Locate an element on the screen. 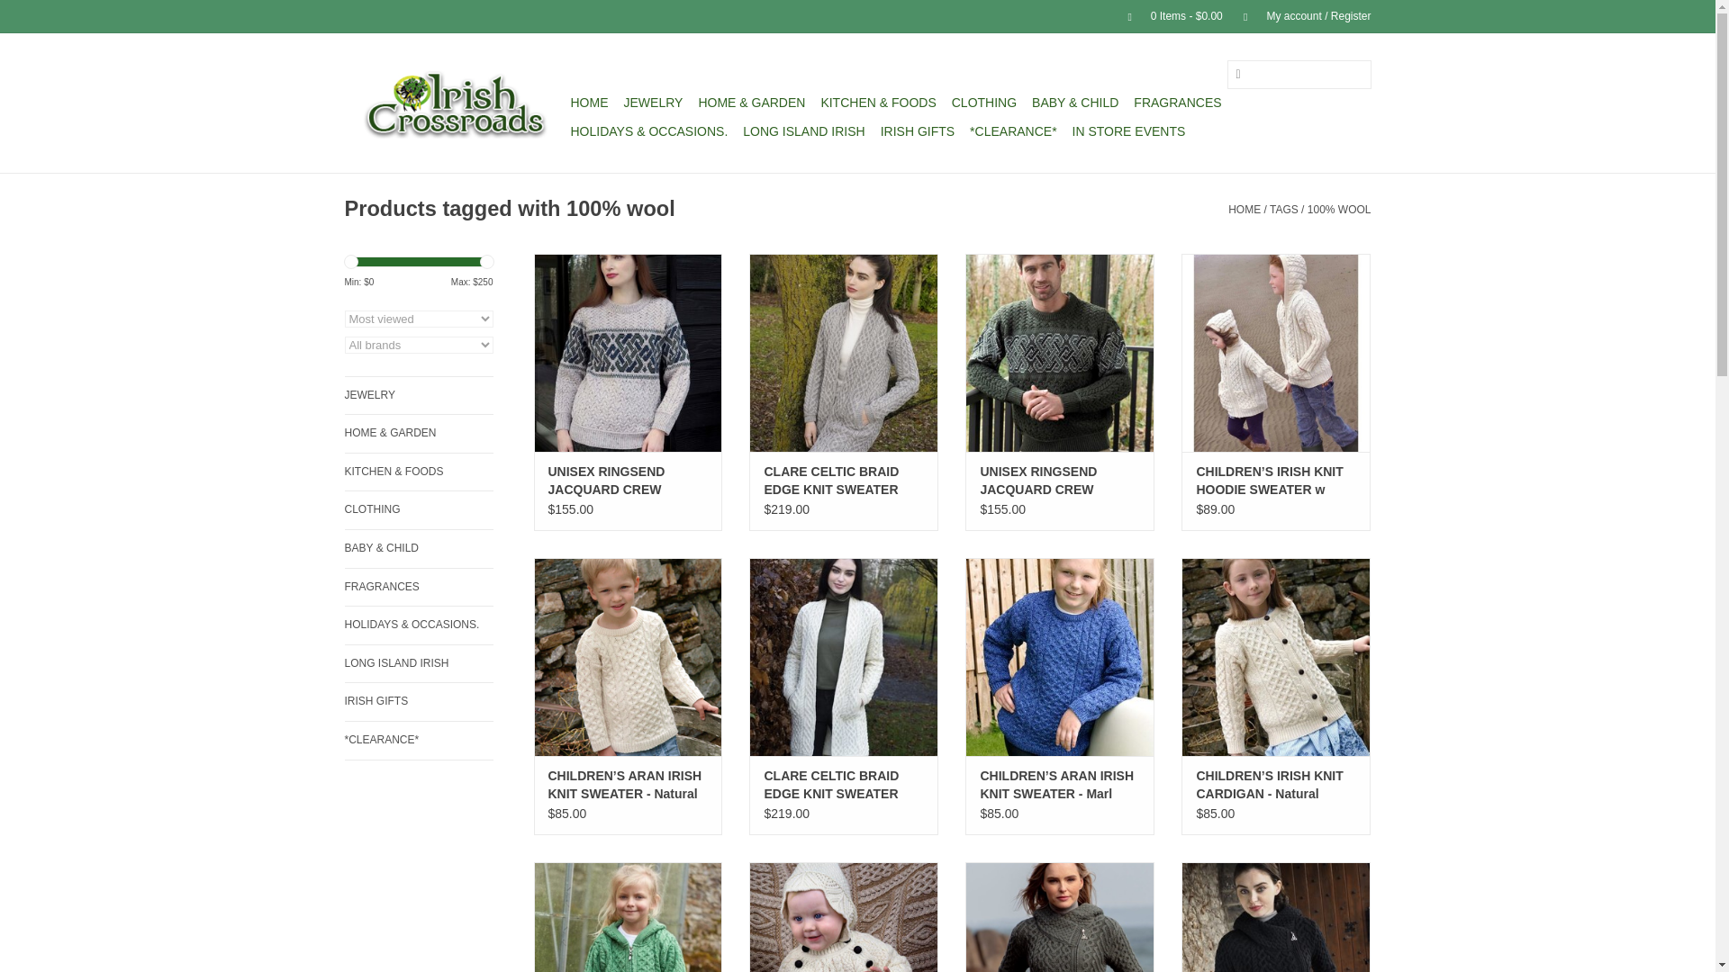  Irish Crossroads Savyille, NY - Irish Gift Shop is located at coordinates (454, 103).